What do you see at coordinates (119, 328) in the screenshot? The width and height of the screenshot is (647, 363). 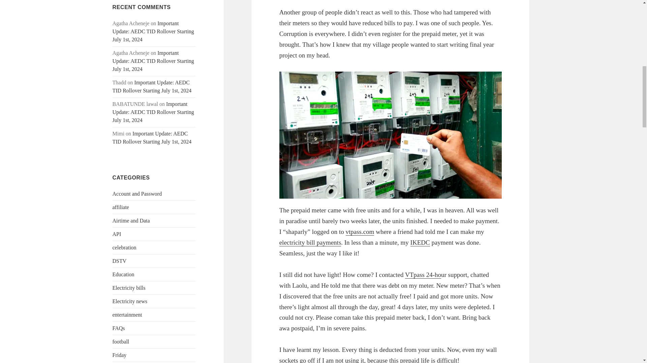 I see `FAQs` at bounding box center [119, 328].